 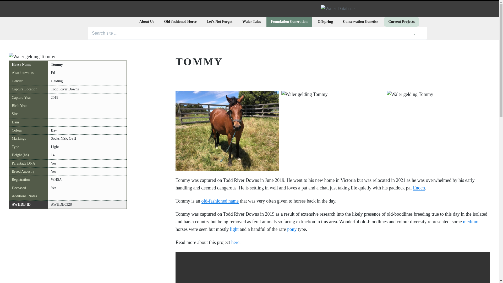 I want to click on here, so click(x=235, y=242).